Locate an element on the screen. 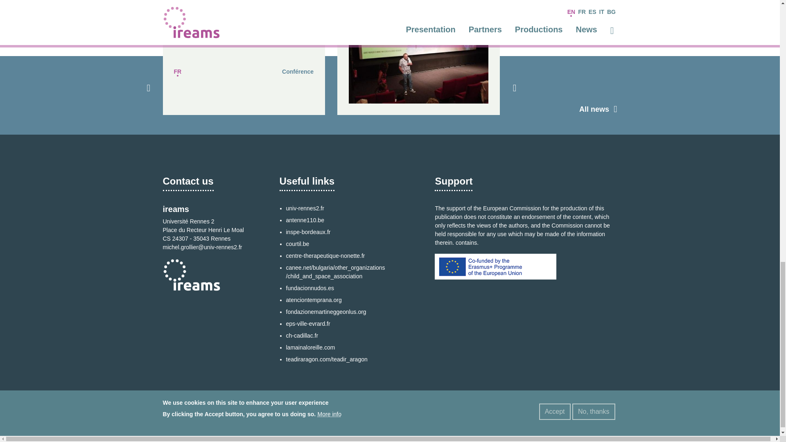 The width and height of the screenshot is (786, 442). FR is located at coordinates (178, 71).